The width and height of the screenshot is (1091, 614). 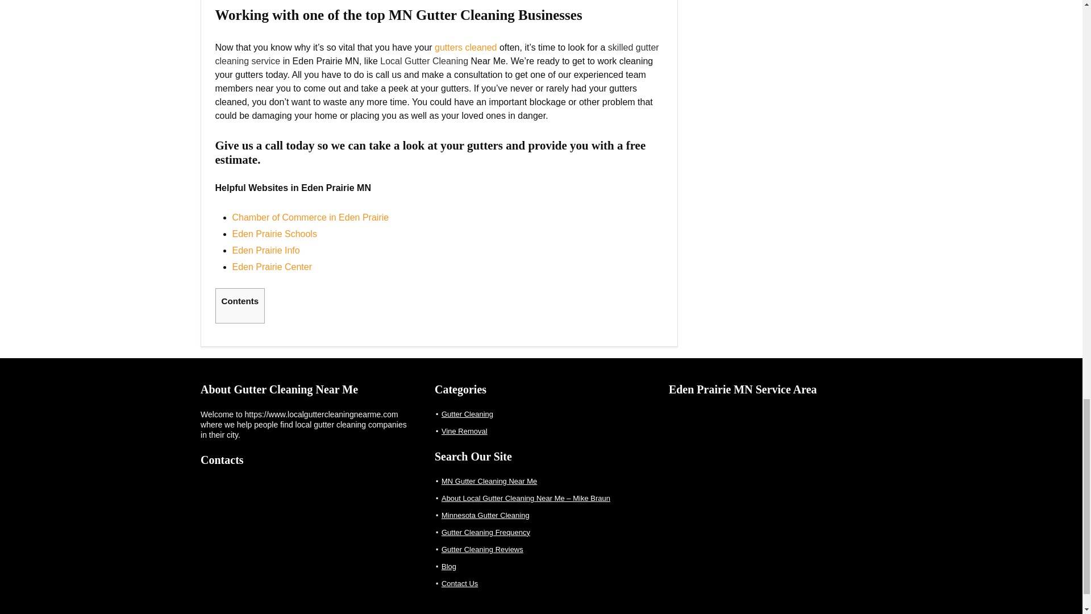 What do you see at coordinates (459, 583) in the screenshot?
I see `Contact Us` at bounding box center [459, 583].